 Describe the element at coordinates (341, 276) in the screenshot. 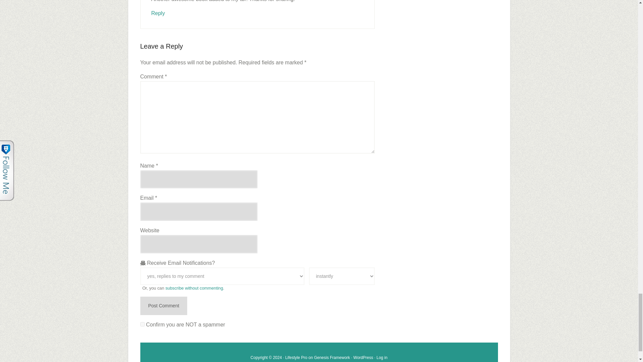

I see `Notify Me` at that location.